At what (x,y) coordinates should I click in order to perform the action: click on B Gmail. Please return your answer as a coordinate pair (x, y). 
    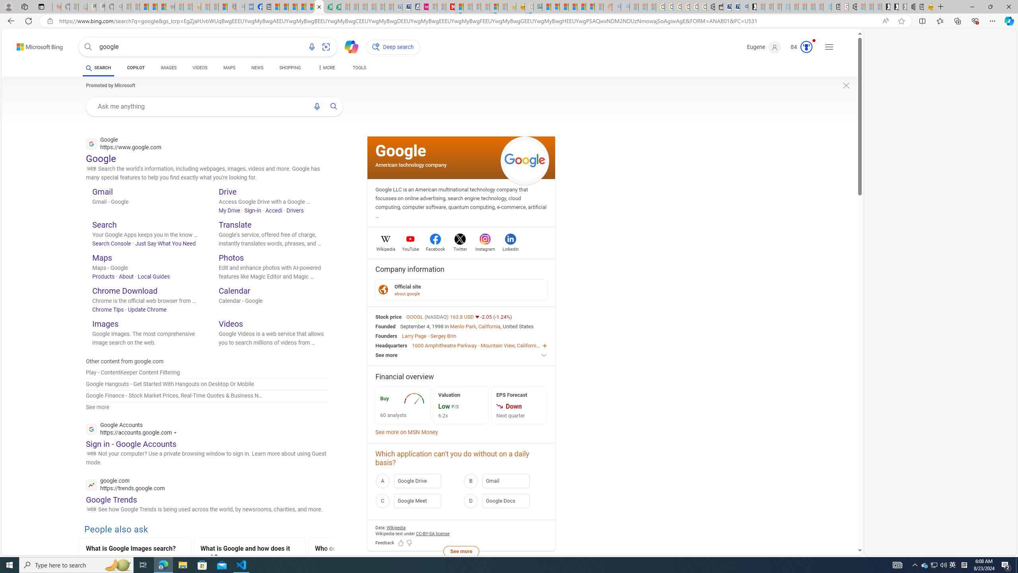
    Looking at the image, I should click on (505, 481).